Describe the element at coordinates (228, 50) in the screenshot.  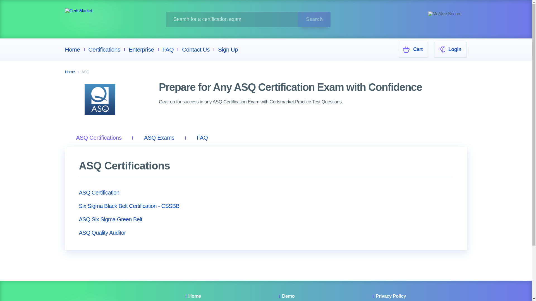
I see `Sign Up` at that location.